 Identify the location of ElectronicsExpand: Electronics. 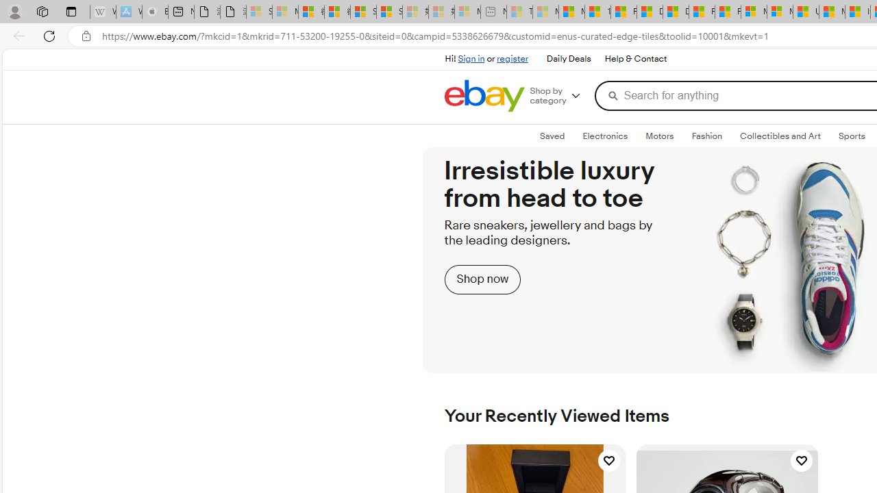
(606, 136).